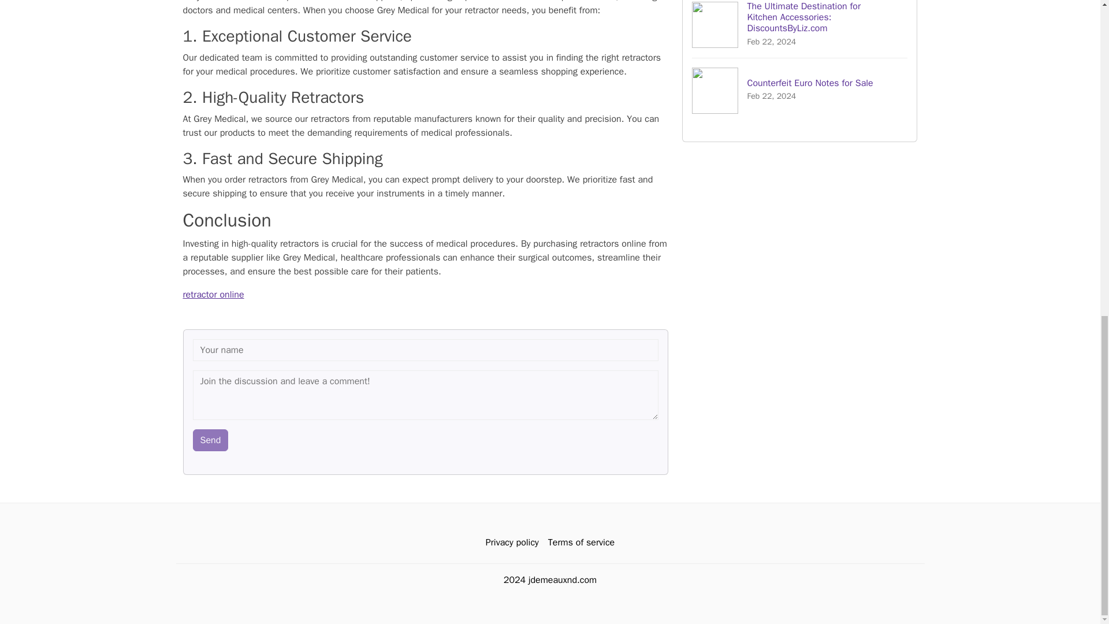 The image size is (1109, 624). What do you see at coordinates (800, 90) in the screenshot?
I see `Send` at bounding box center [800, 90].